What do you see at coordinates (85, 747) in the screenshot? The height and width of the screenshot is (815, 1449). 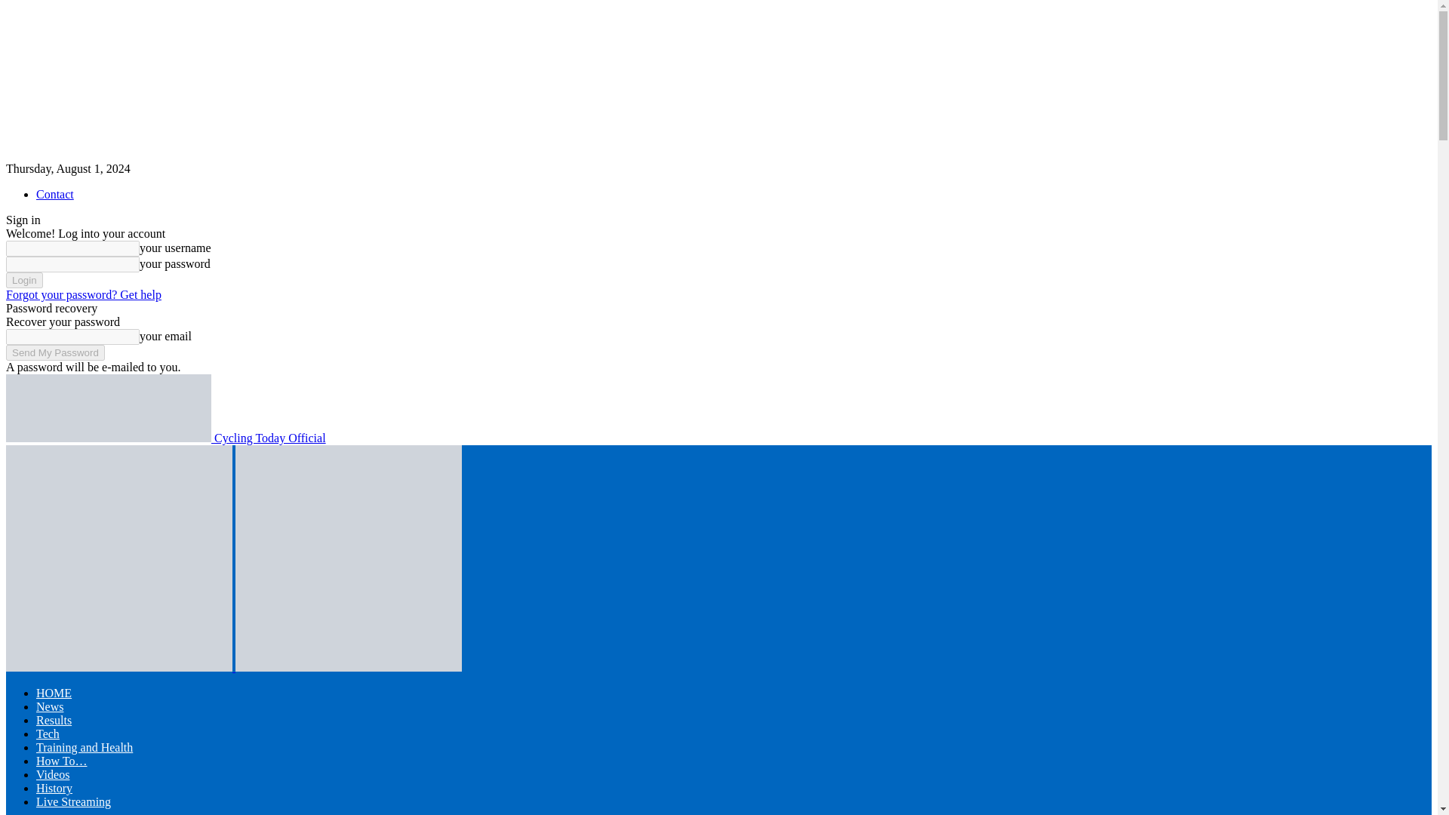 I see `Training and Health` at bounding box center [85, 747].